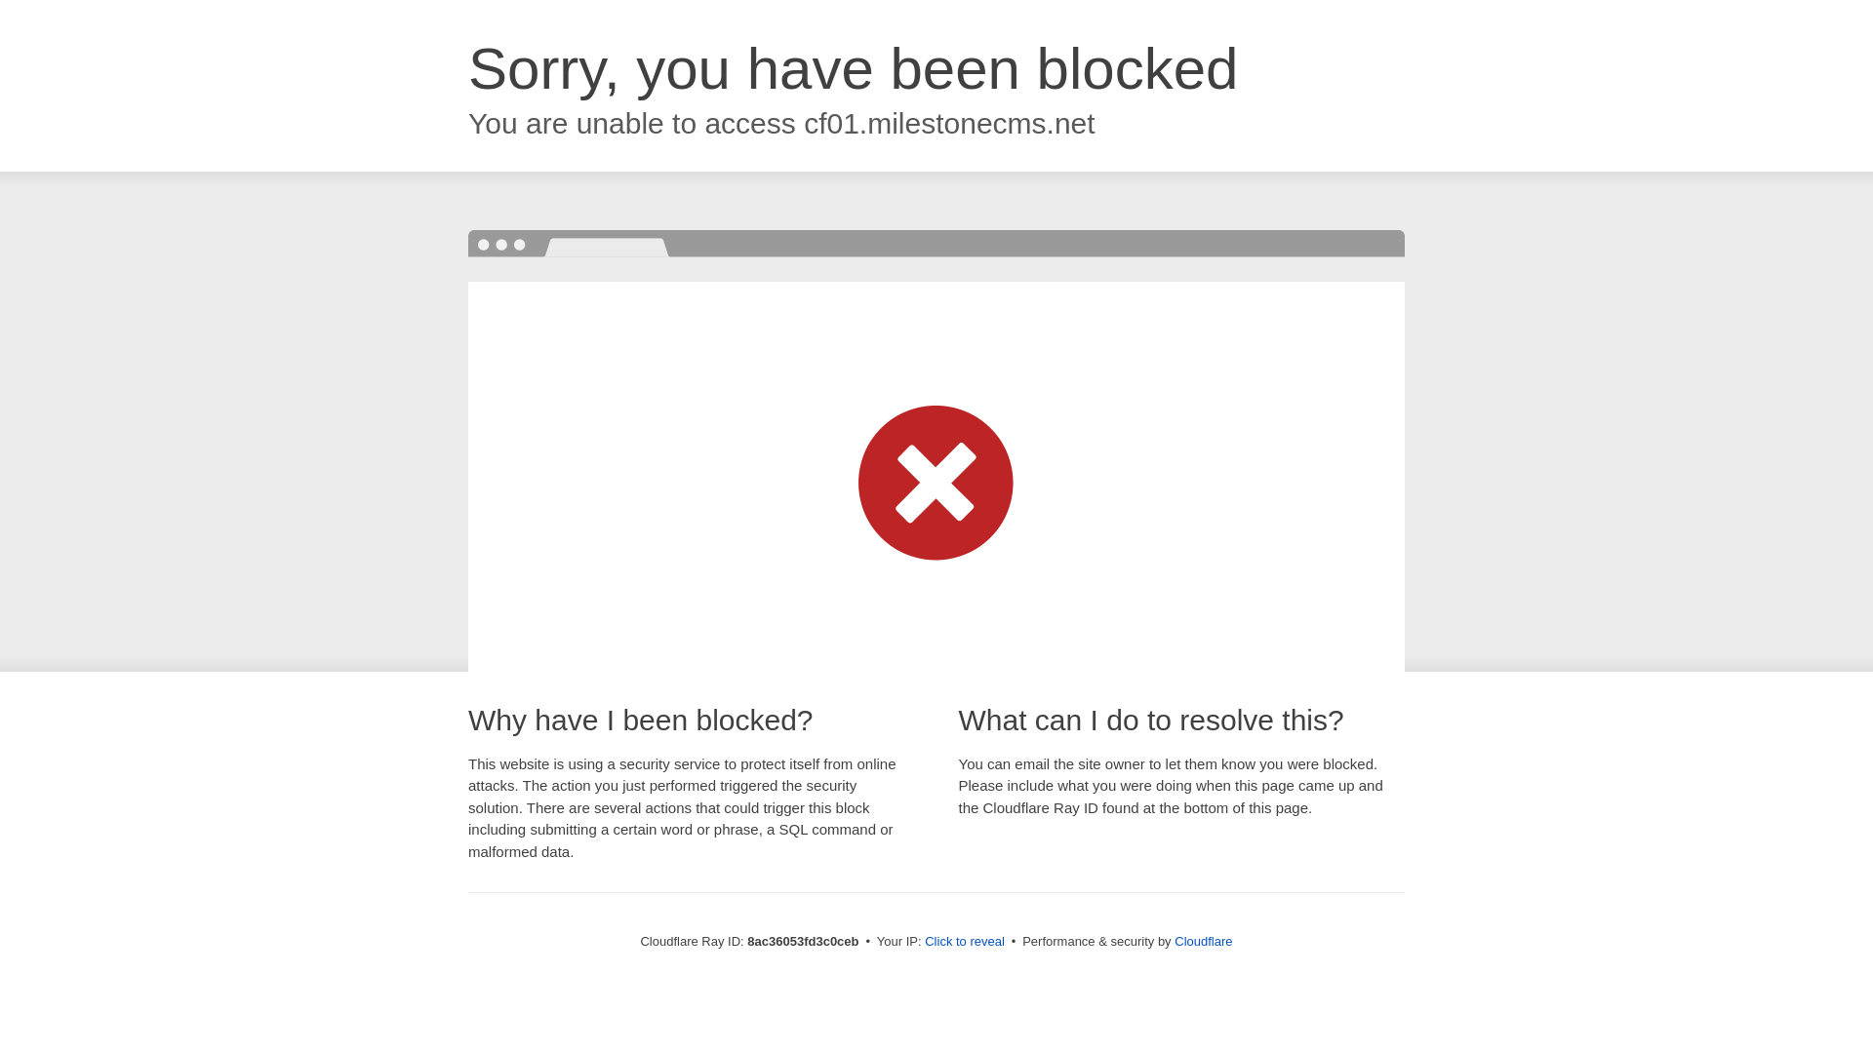  Describe the element at coordinates (964, 942) in the screenshot. I see `Click to reveal` at that location.